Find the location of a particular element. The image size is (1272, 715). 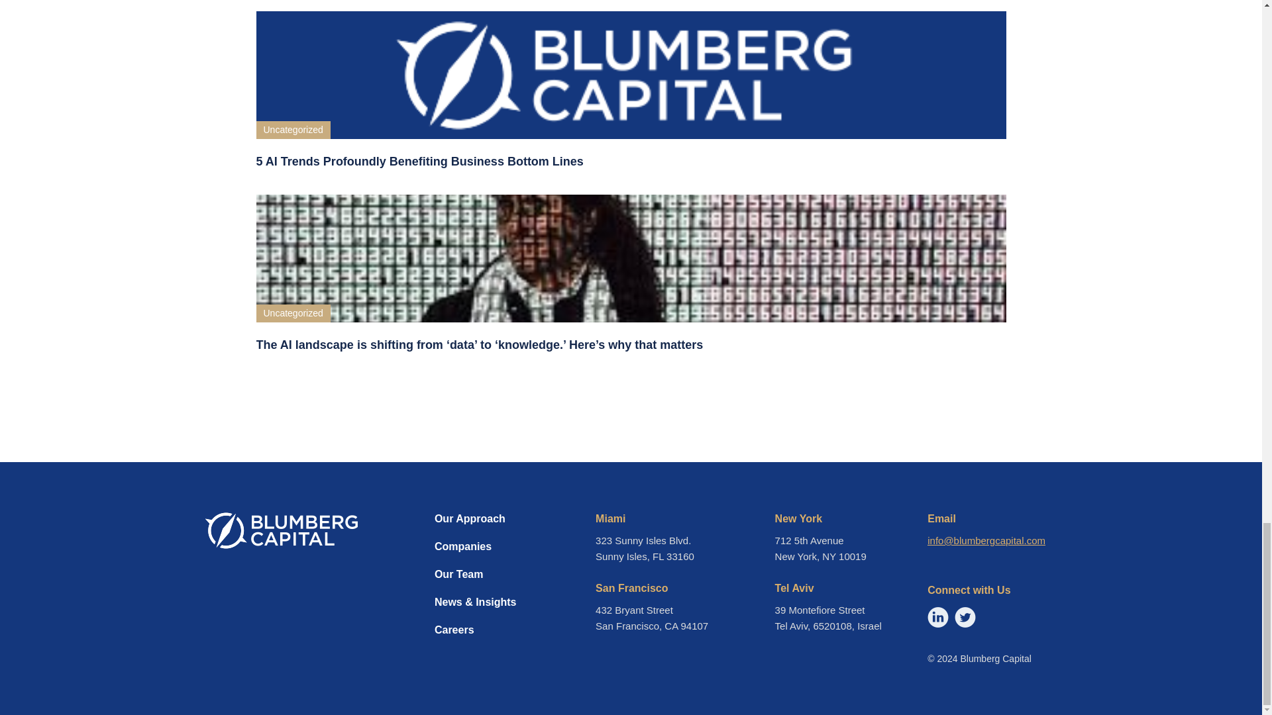

Careers is located at coordinates (480, 637).